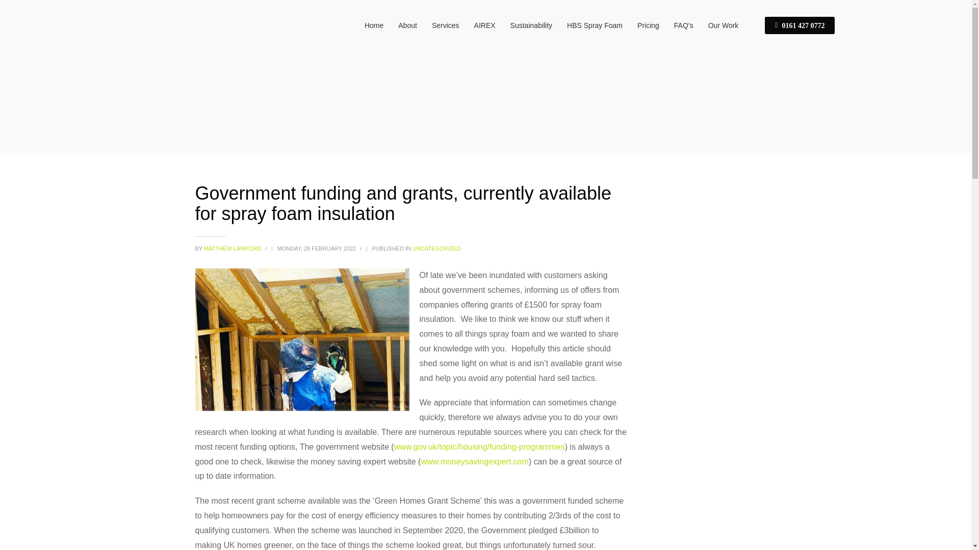 This screenshot has width=979, height=550. I want to click on HBS Spray Foam, so click(595, 25).